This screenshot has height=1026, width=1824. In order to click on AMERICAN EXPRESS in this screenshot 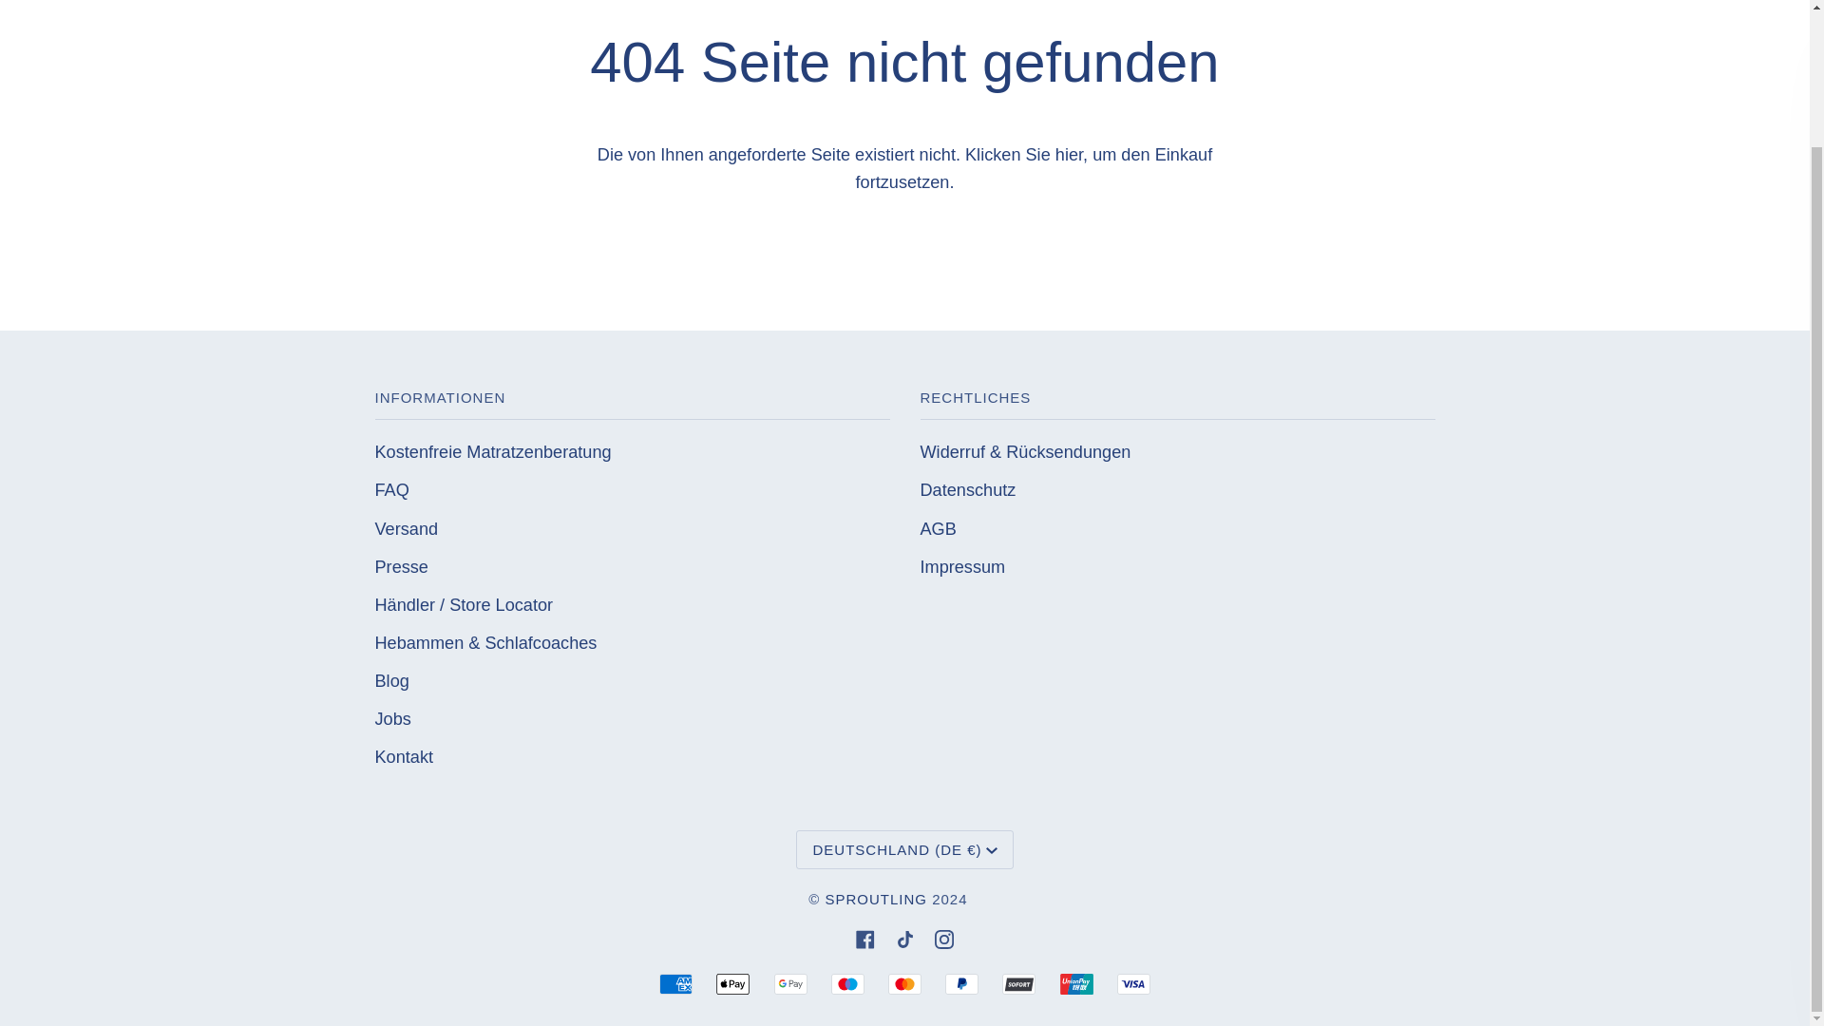, I will do `click(675, 983)`.